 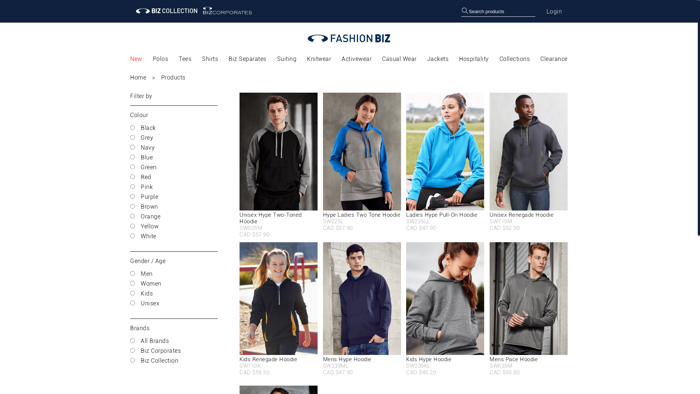 I want to click on Hype Ladies Two Tone Hoodie
SW025L
CAD $57.90, so click(x=362, y=162).